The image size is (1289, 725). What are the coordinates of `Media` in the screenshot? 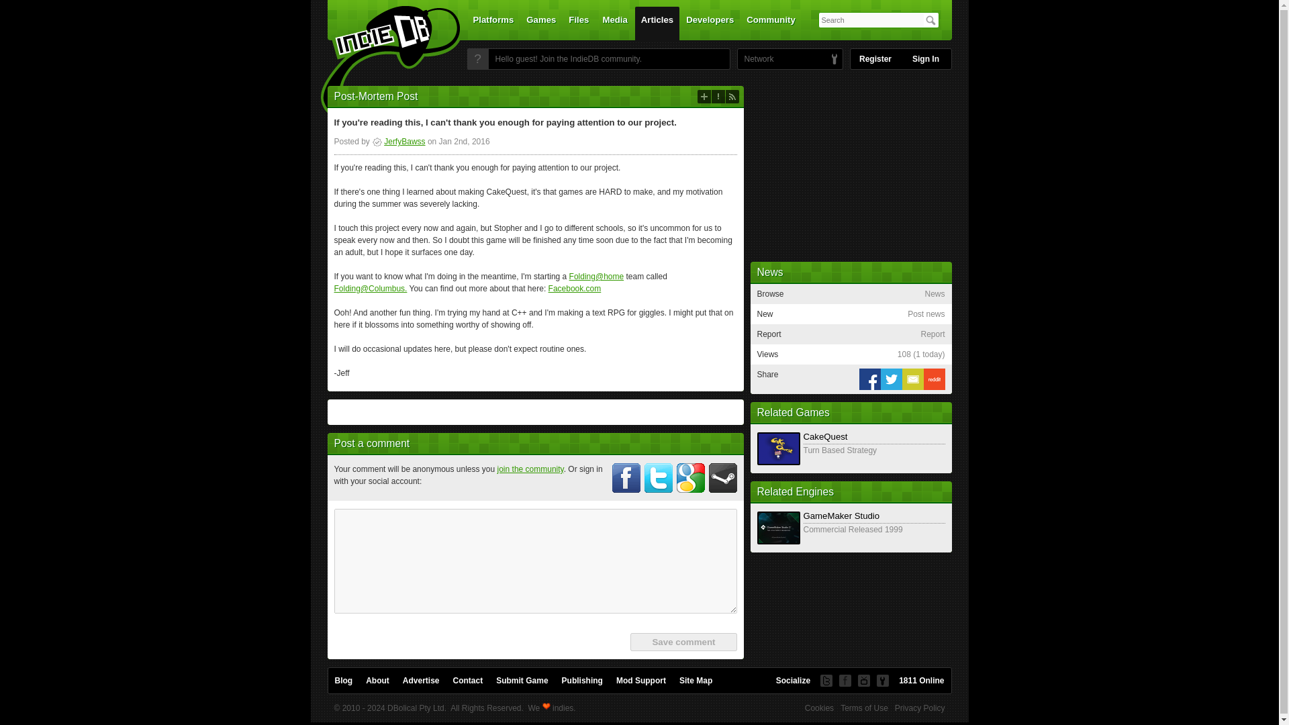 It's located at (615, 23).